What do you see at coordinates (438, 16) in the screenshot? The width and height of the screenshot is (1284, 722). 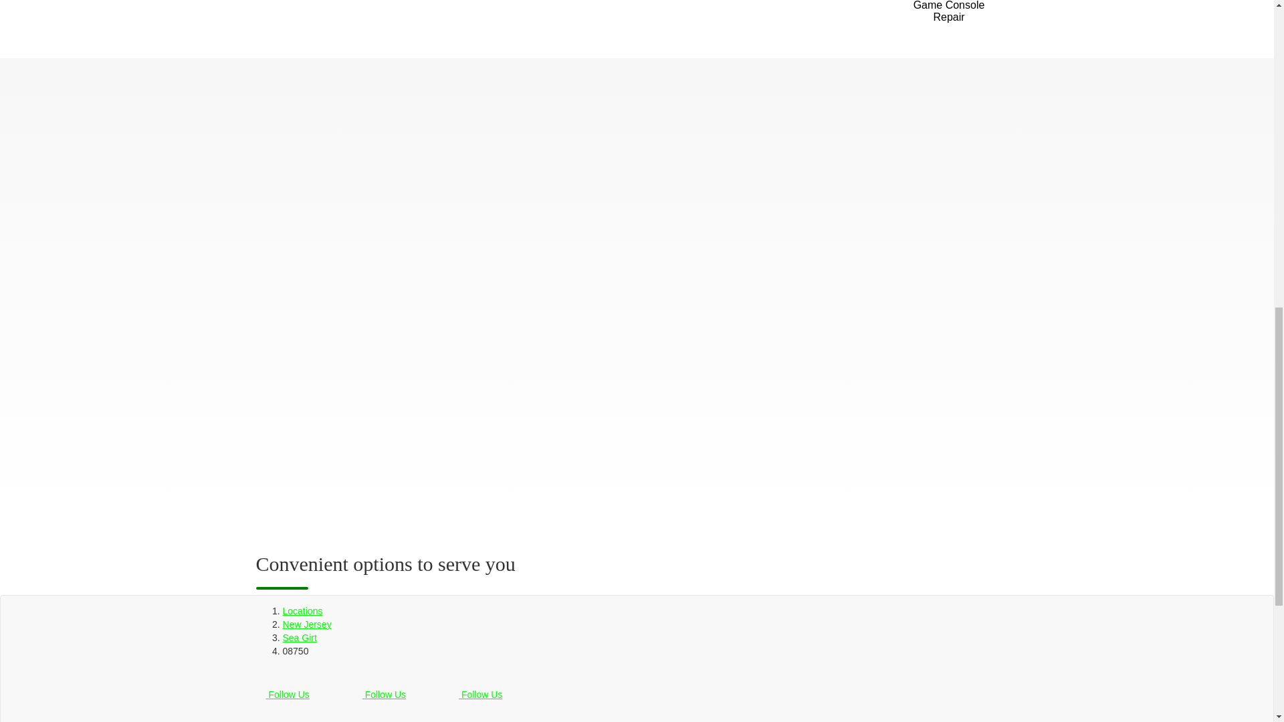 I see `Samsung Repair` at bounding box center [438, 16].